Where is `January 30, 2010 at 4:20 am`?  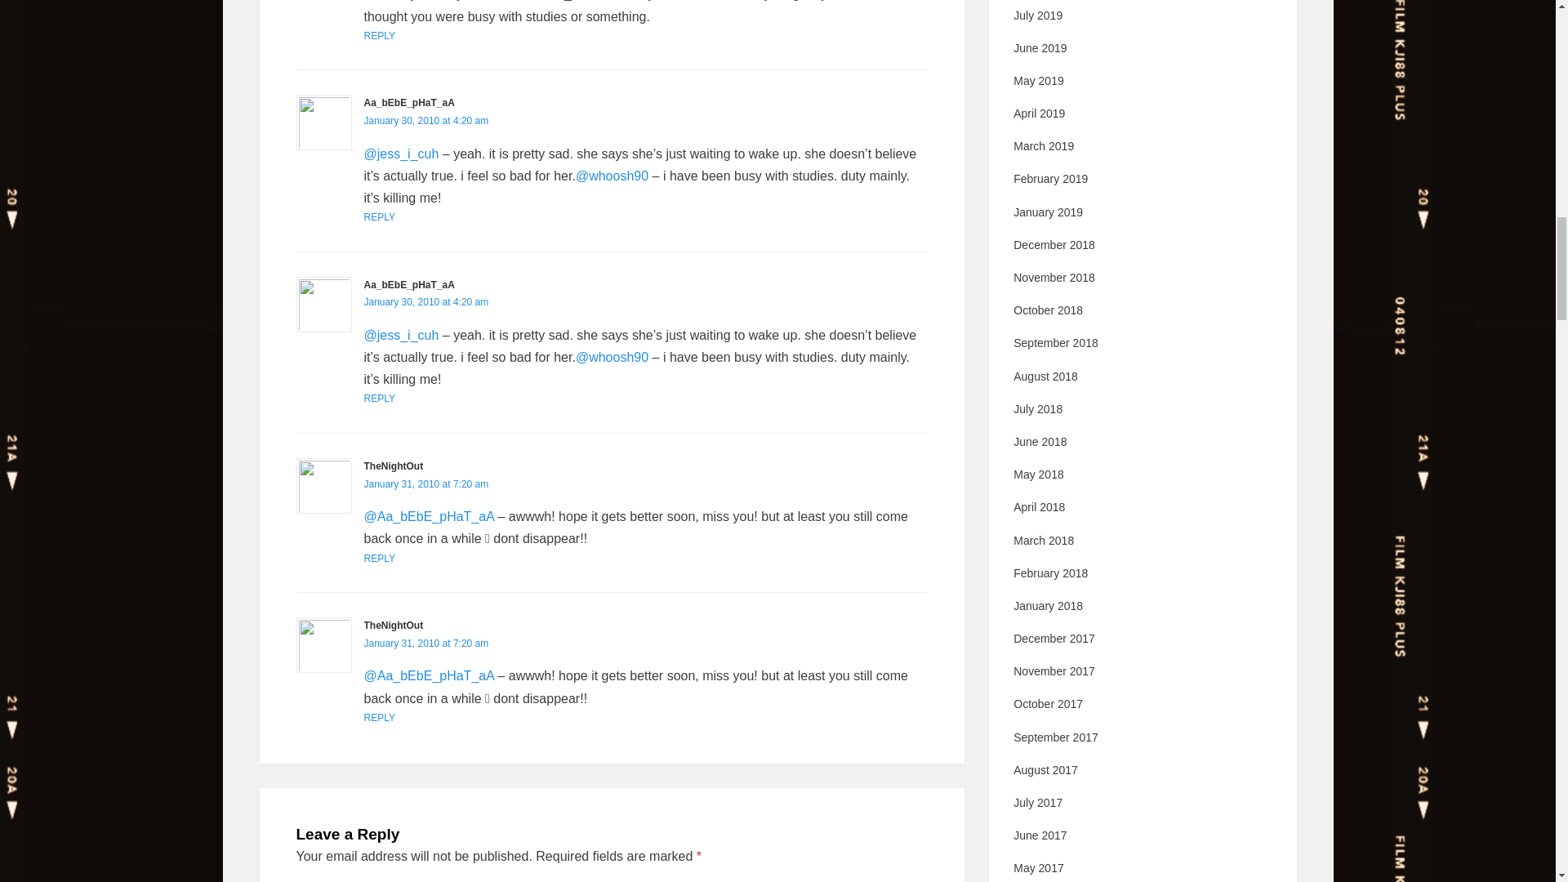
January 30, 2010 at 4:20 am is located at coordinates (426, 121).